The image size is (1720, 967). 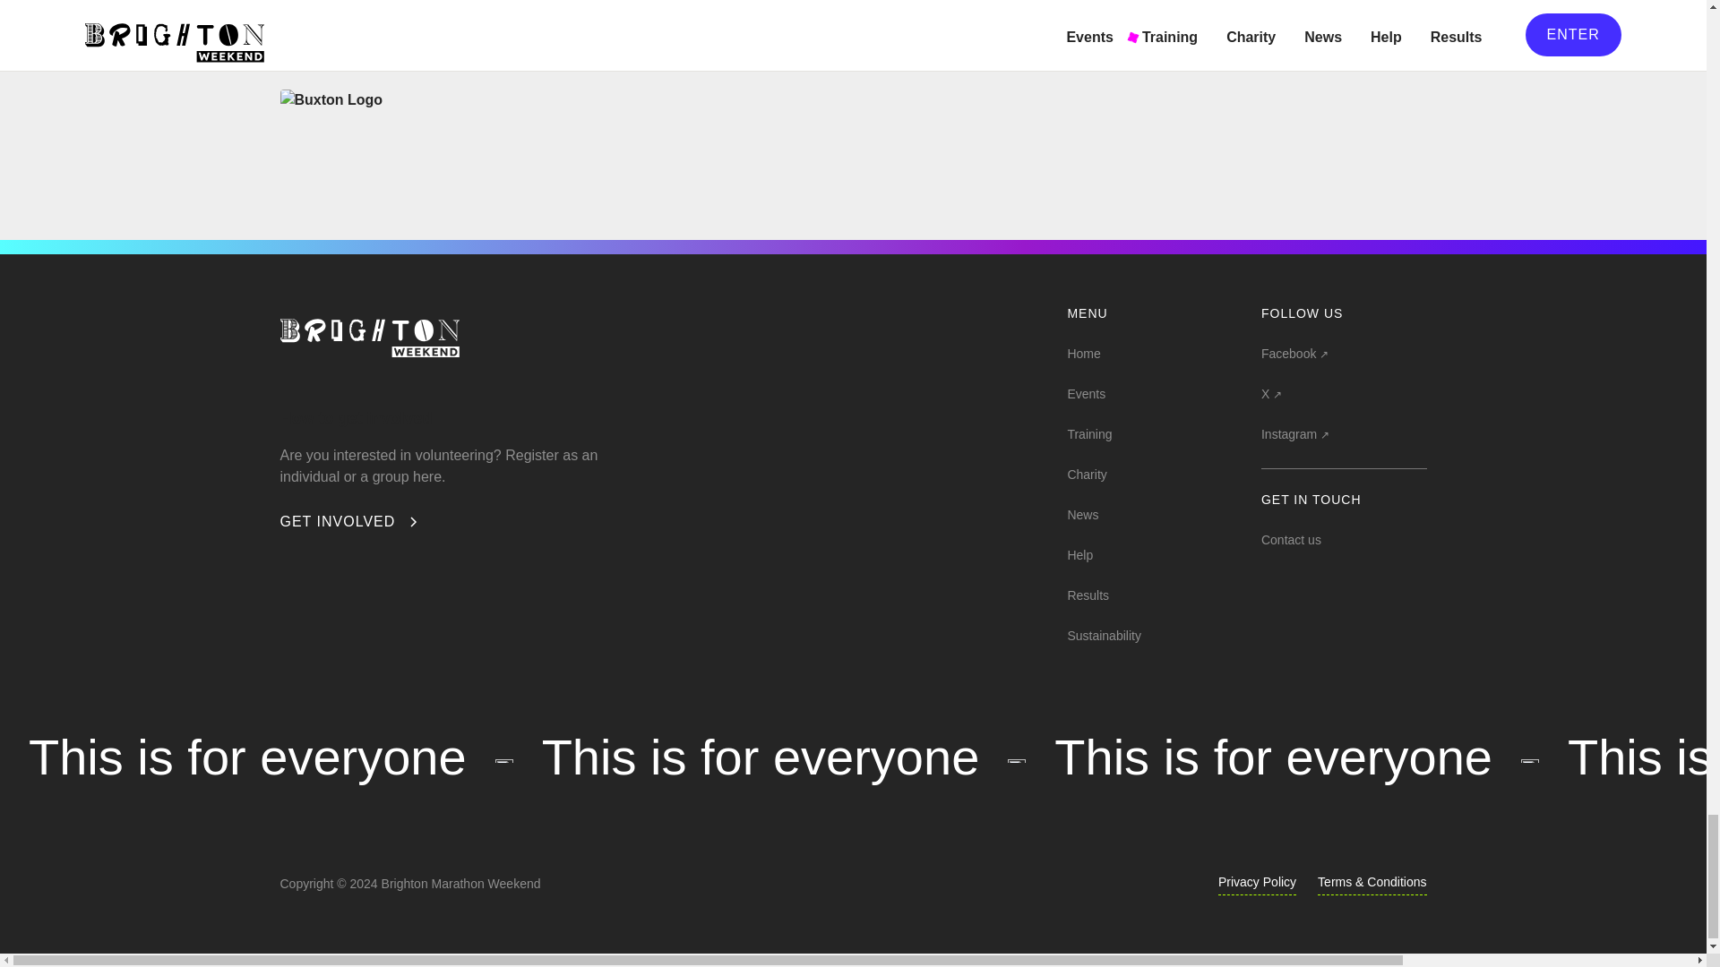 I want to click on Home, so click(x=1083, y=351).